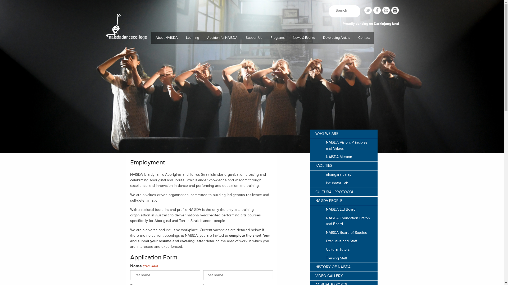 The image size is (508, 285). What do you see at coordinates (254, 91) in the screenshot?
I see `Corporate Partnerships` at bounding box center [254, 91].